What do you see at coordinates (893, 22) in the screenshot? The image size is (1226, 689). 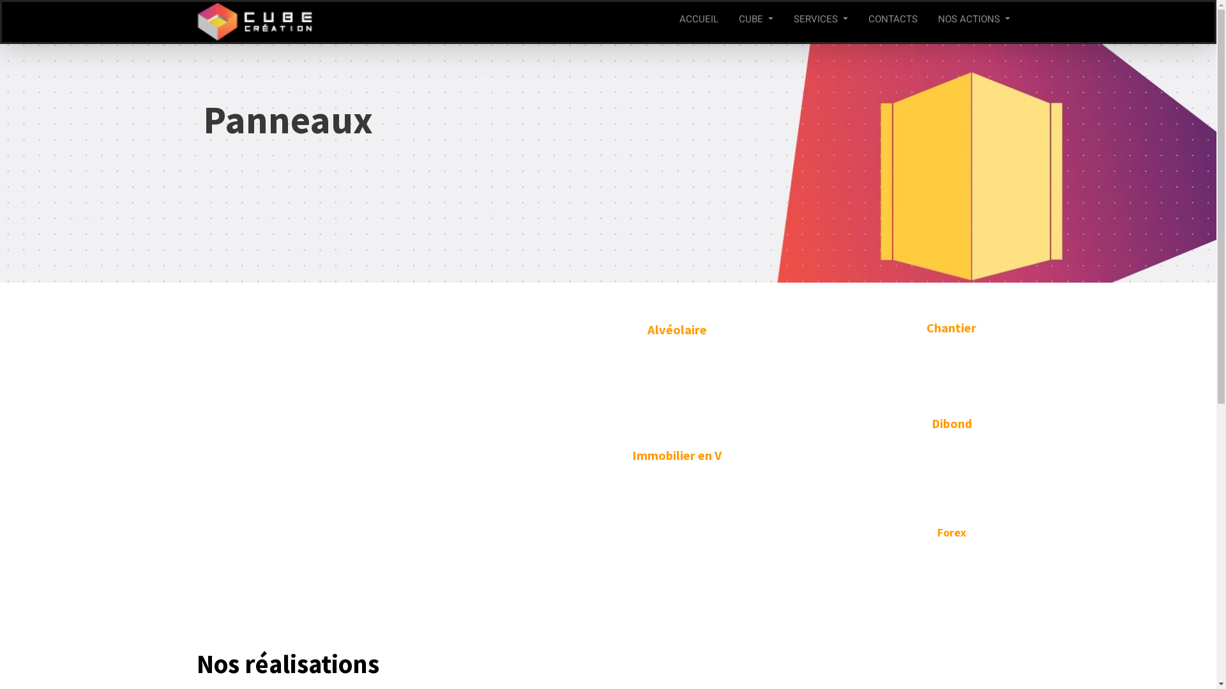 I see `CONTACTS` at bounding box center [893, 22].